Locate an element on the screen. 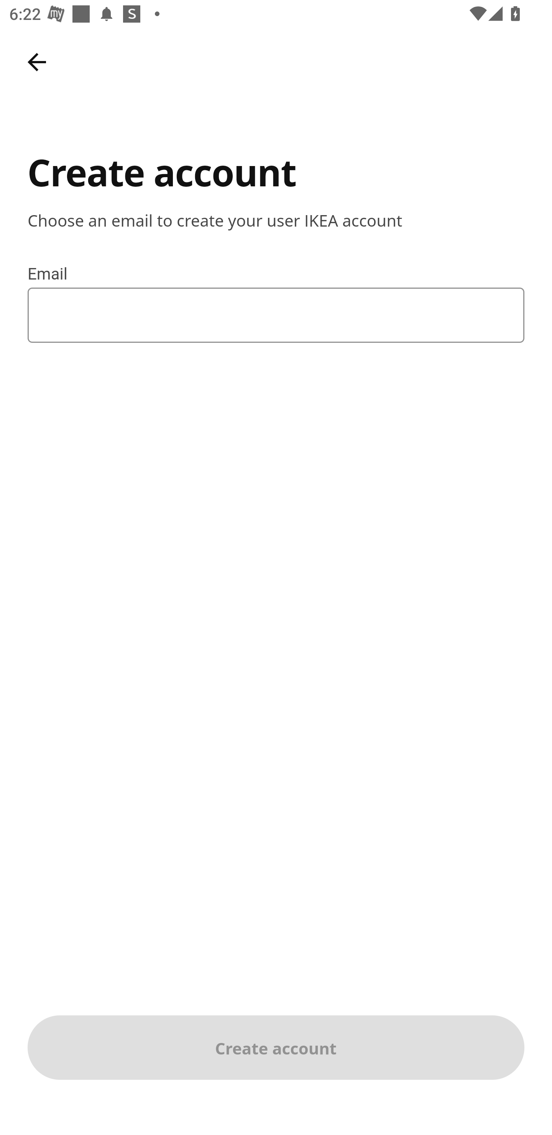 This screenshot has height=1135, width=552. Create account is located at coordinates (276, 1048).